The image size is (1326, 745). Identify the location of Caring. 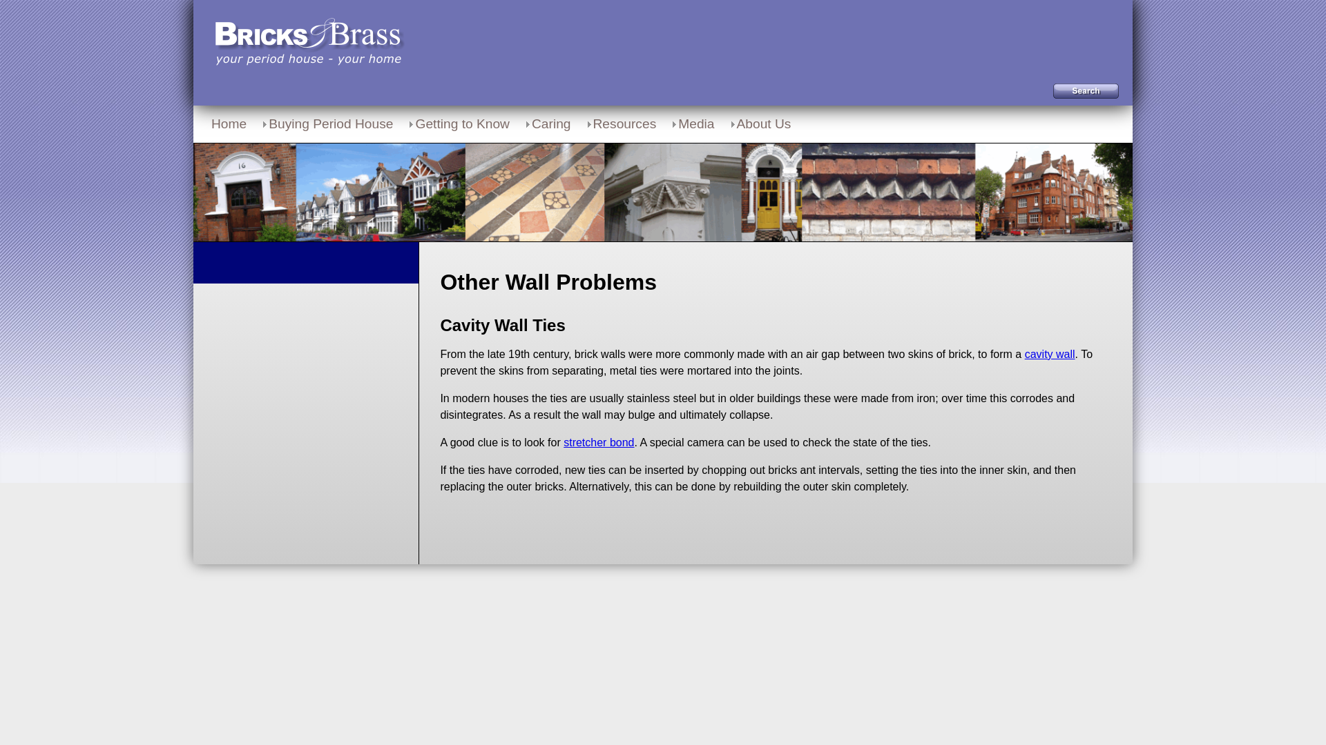
(547, 123).